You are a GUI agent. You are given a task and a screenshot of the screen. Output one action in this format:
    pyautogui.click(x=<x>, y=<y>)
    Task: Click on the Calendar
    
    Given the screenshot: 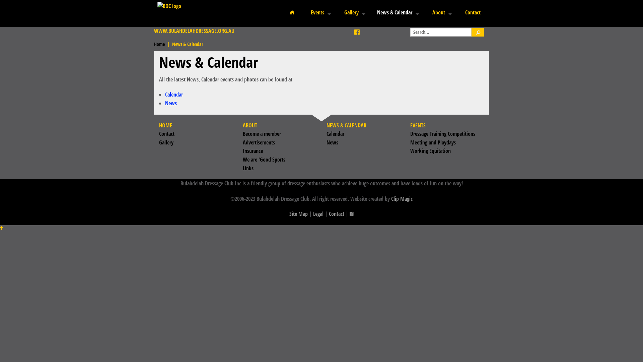 What is the action you would take?
    pyautogui.click(x=174, y=95)
    